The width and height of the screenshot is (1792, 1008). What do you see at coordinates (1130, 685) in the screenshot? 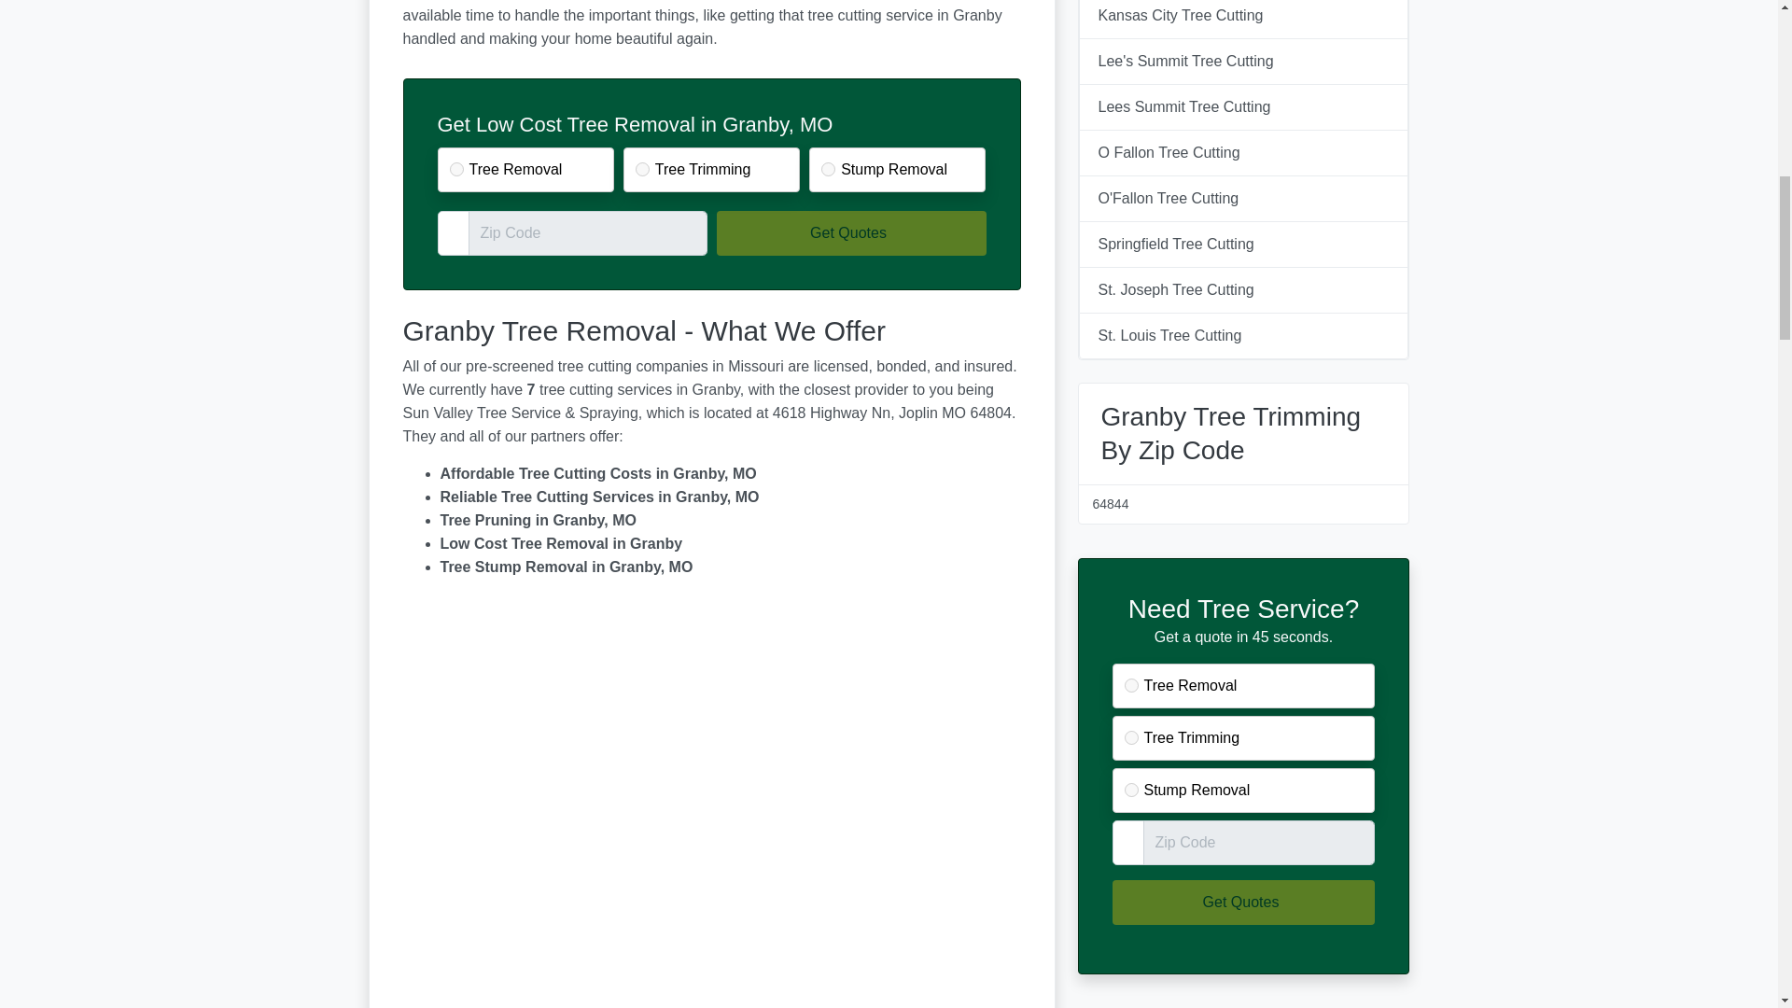
I see `Tree Removal` at bounding box center [1130, 685].